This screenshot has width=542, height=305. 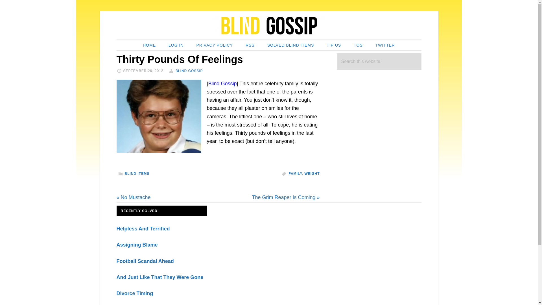 I want to click on And Just Like That They Were Gone, so click(x=160, y=277).